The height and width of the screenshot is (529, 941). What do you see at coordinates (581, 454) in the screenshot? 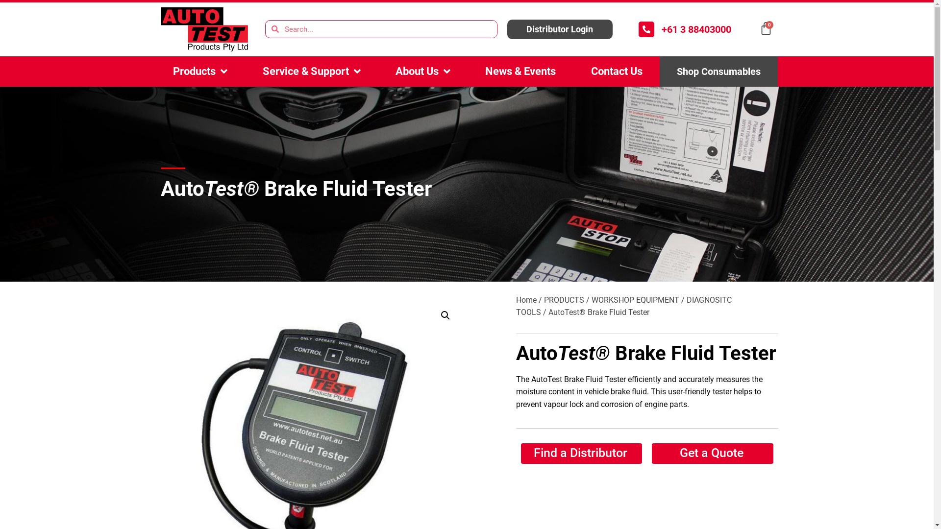
I see `Find a Distributor` at bounding box center [581, 454].